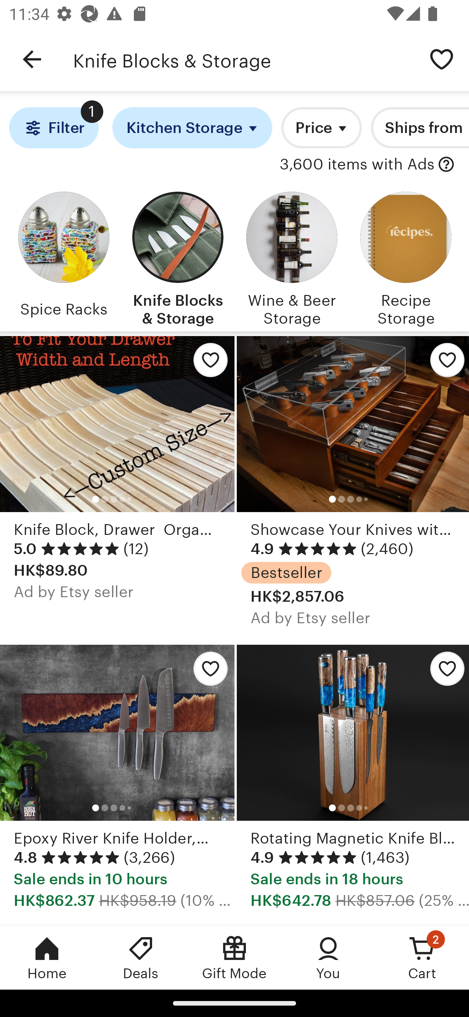 The height and width of the screenshot is (1017, 469). I want to click on Deals, so click(141, 957).